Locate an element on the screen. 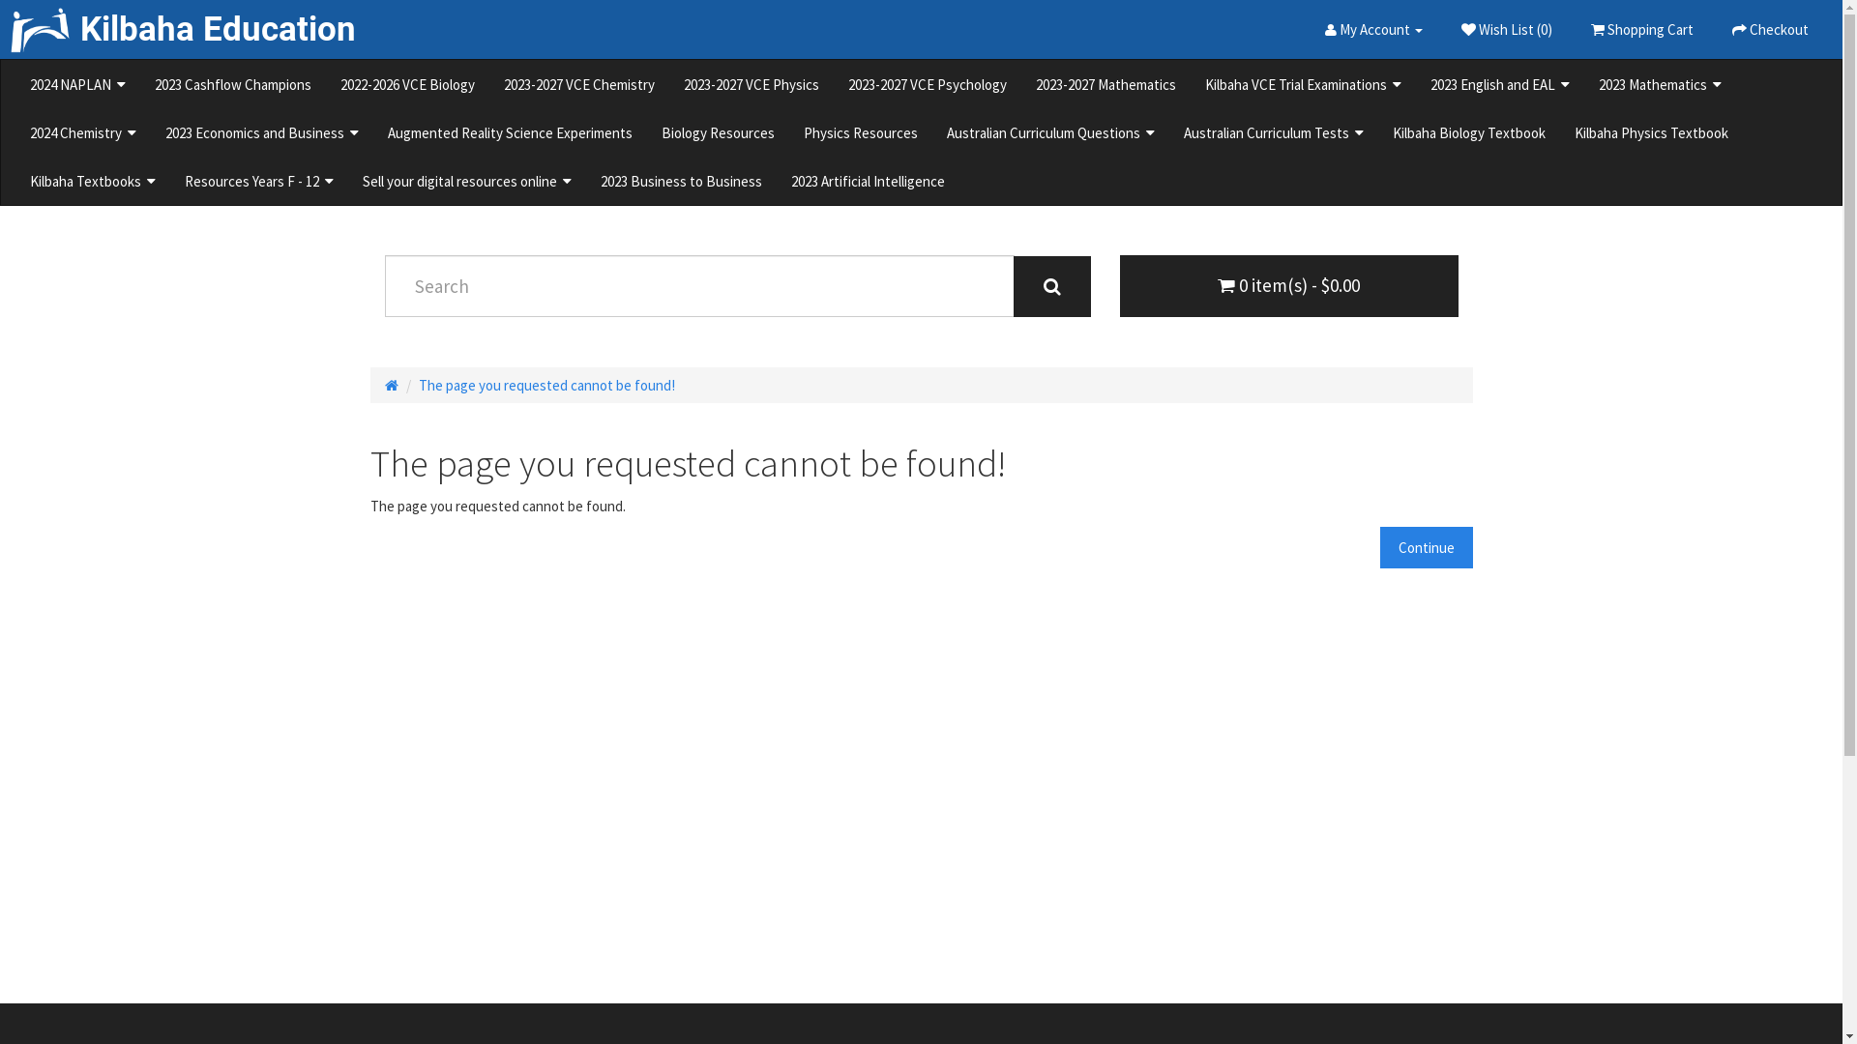 This screenshot has height=1044, width=1857. Shopping Cart is located at coordinates (1642, 29).